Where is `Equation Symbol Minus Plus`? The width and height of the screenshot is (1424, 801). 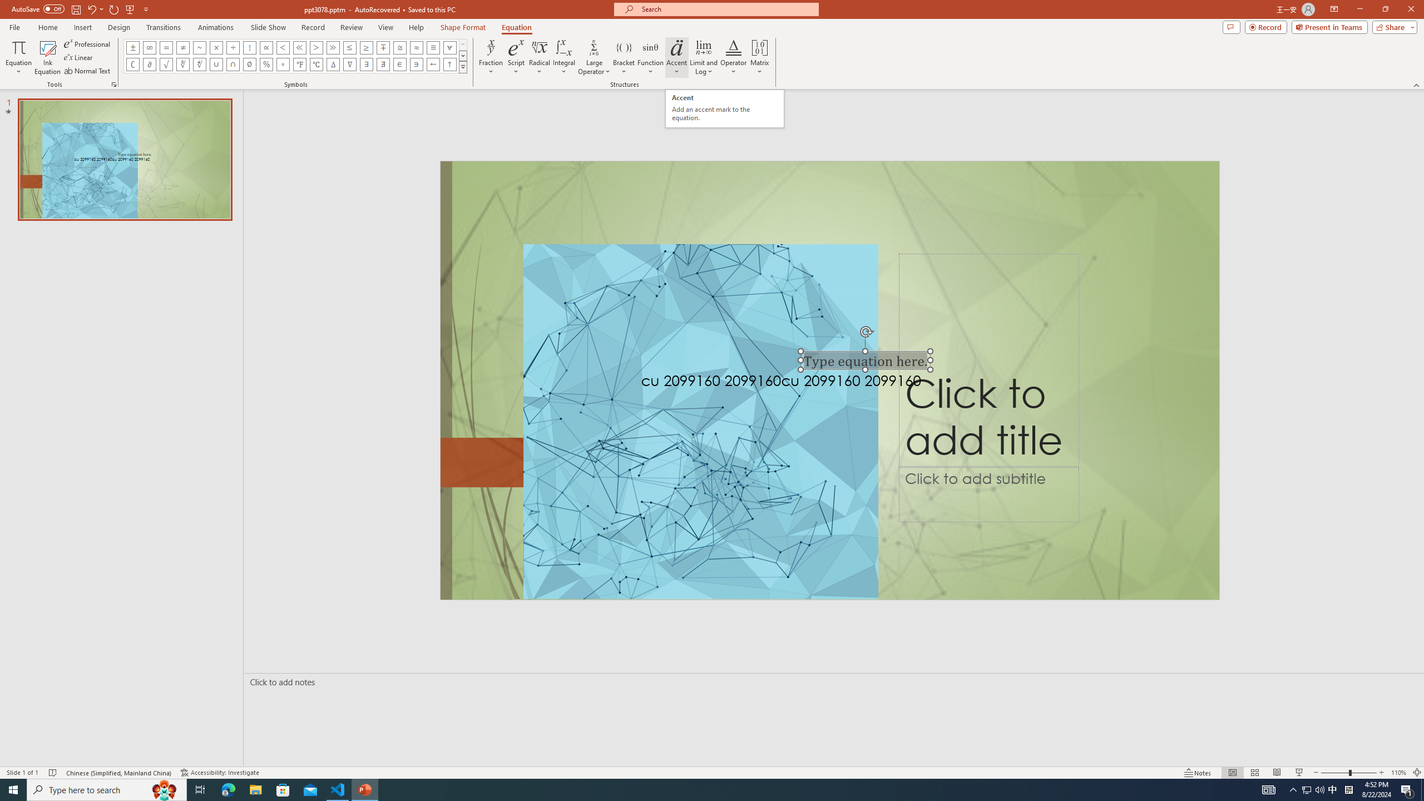 Equation Symbol Minus Plus is located at coordinates (383, 47).